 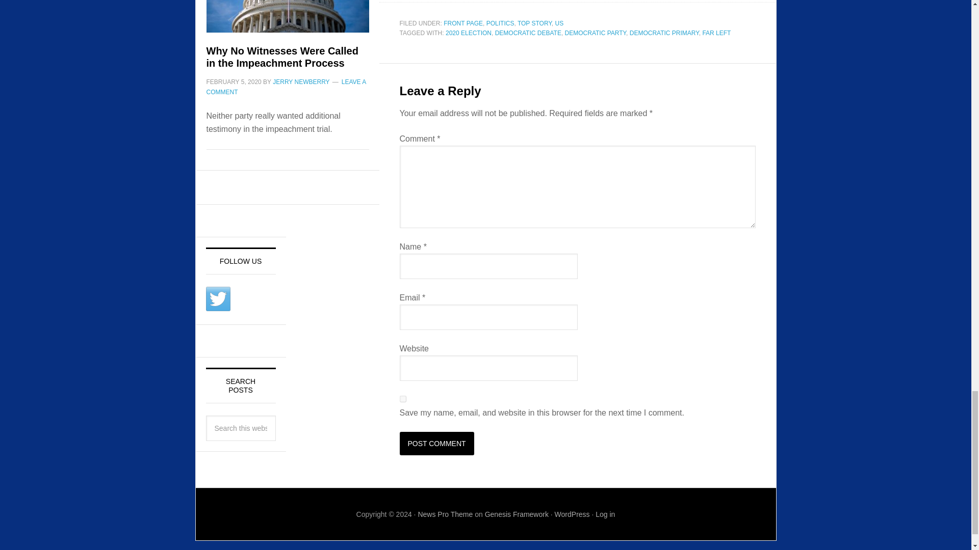 I want to click on DEMOCRATIC DEBATE, so click(x=528, y=33).